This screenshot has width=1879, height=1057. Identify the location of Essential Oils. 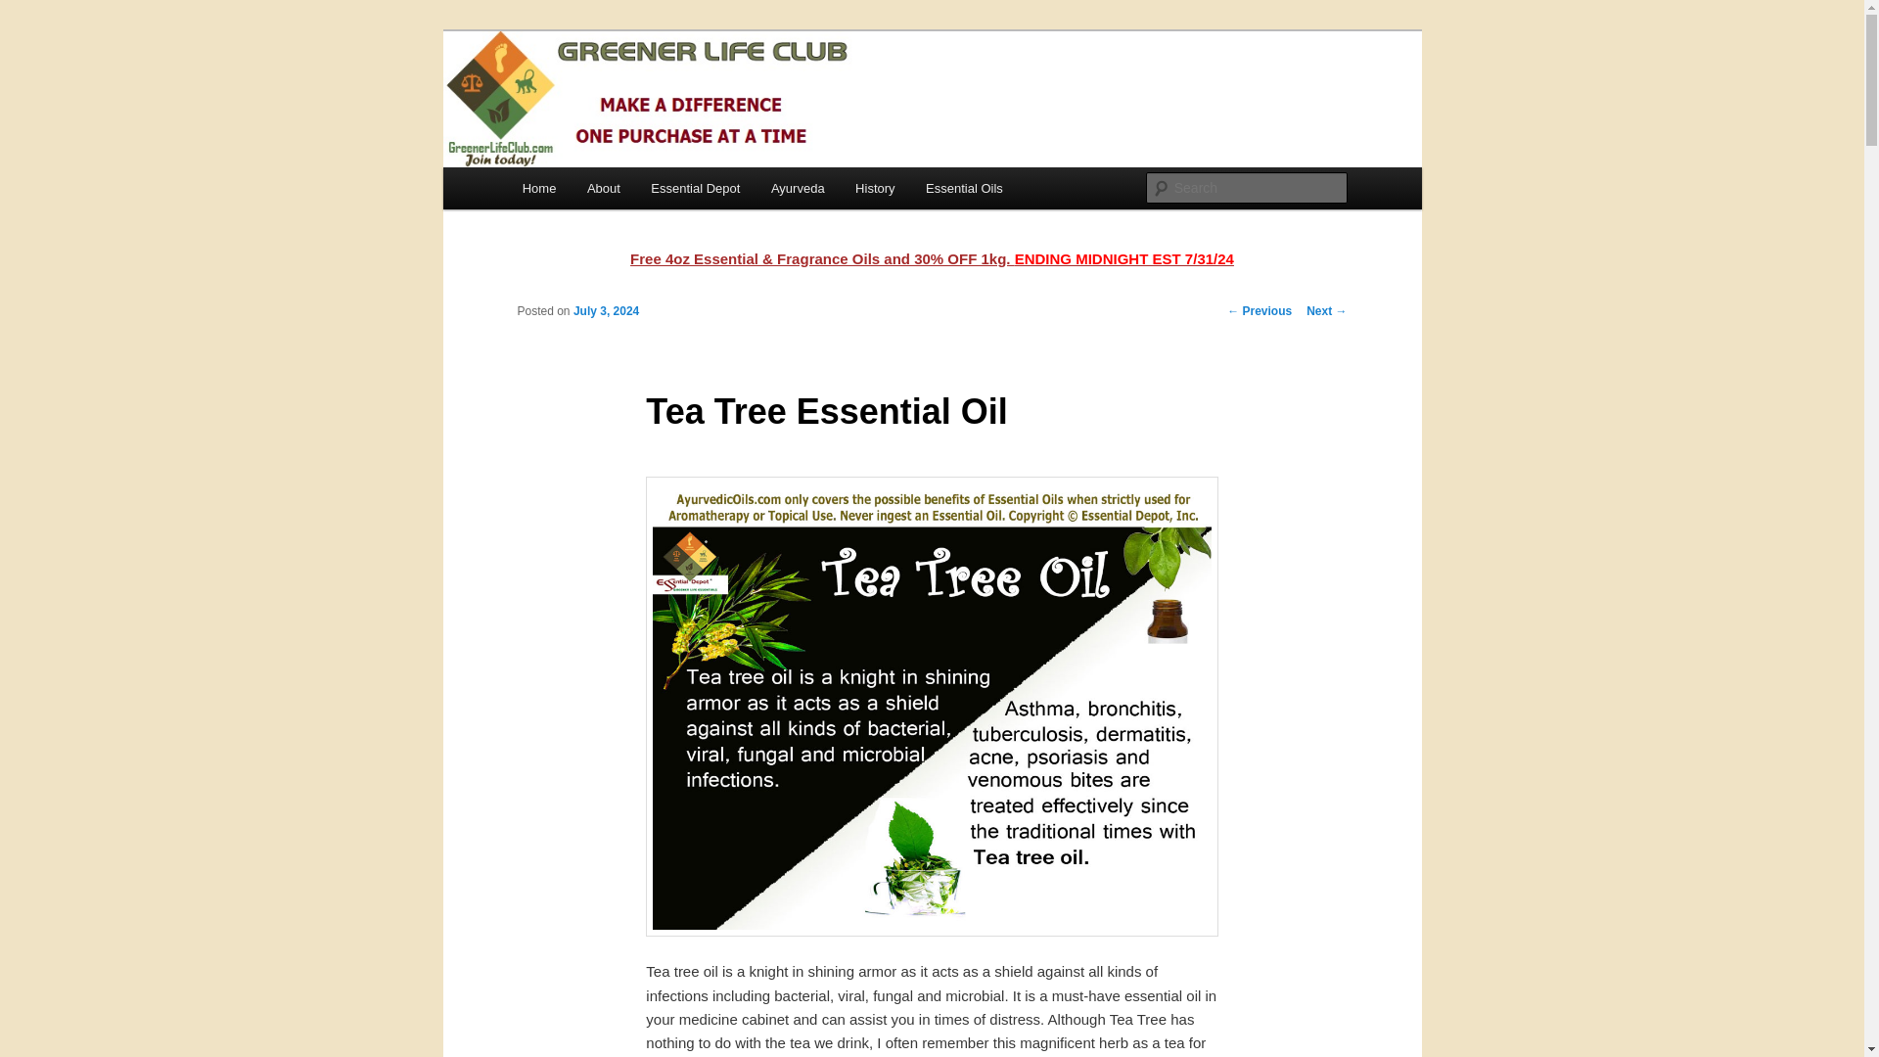
(963, 188).